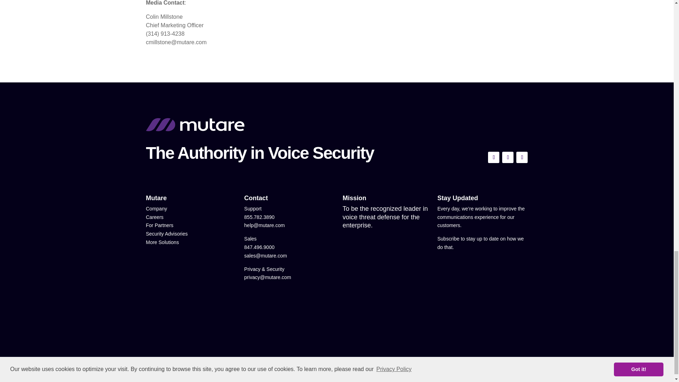 This screenshot has width=679, height=382. I want to click on Form 0, so click(482, 299).